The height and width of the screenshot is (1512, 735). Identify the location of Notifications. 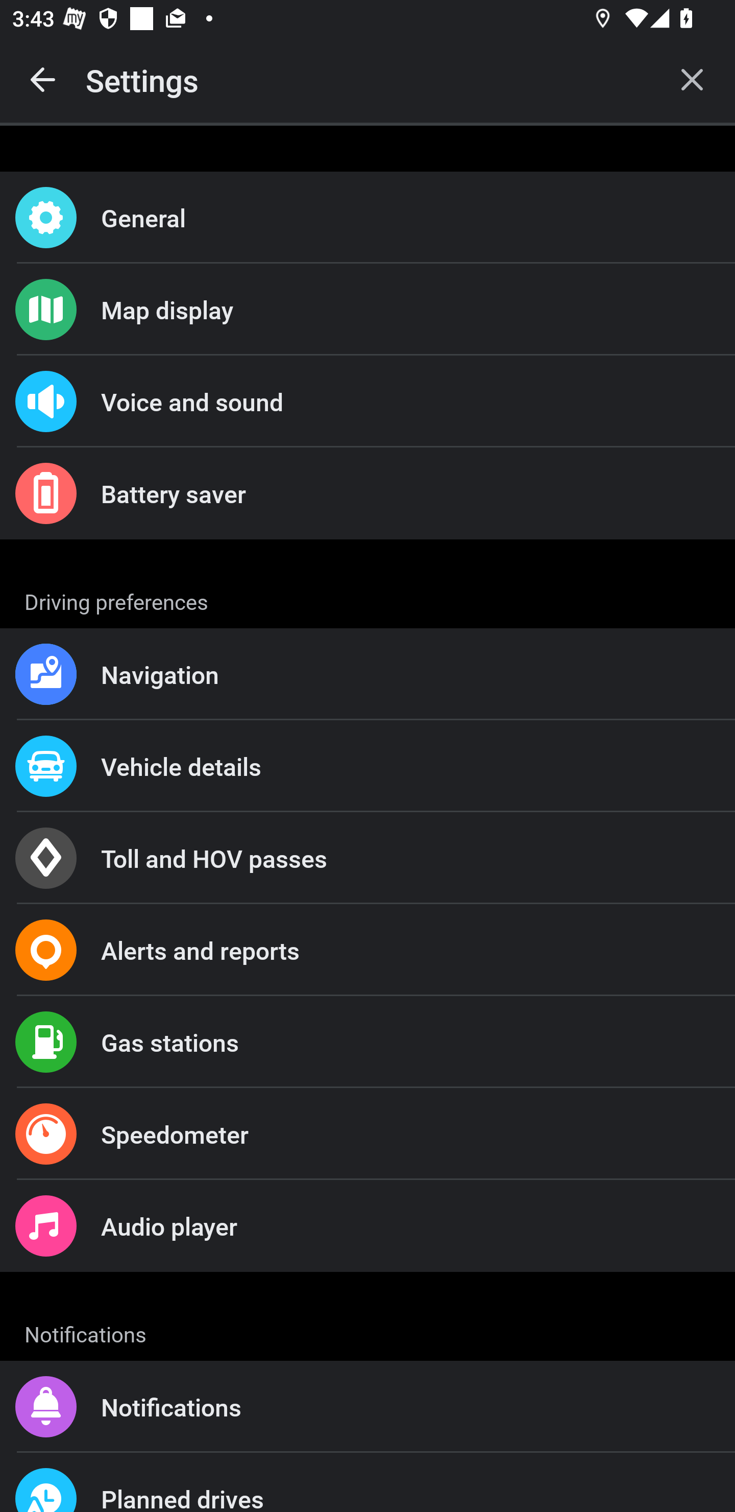
(367, 1407).